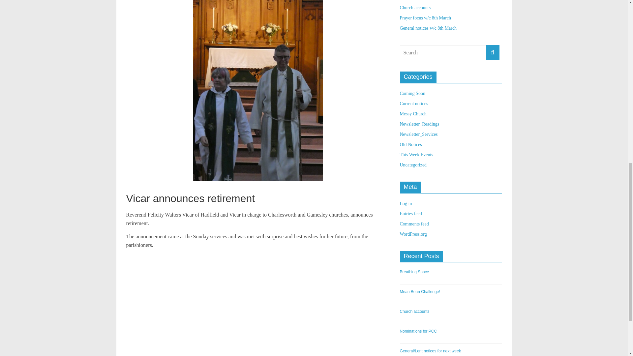  Describe the element at coordinates (416, 155) in the screenshot. I see `This Week Events` at that location.